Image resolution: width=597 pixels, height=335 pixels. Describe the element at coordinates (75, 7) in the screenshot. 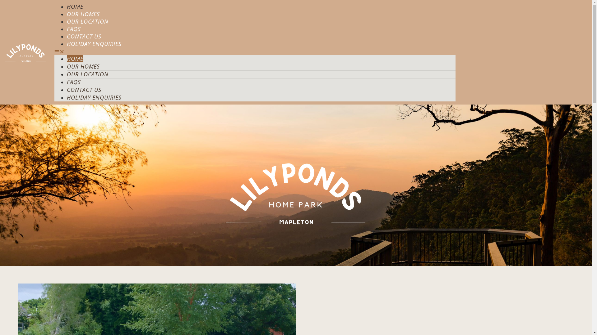

I see `HOME` at that location.